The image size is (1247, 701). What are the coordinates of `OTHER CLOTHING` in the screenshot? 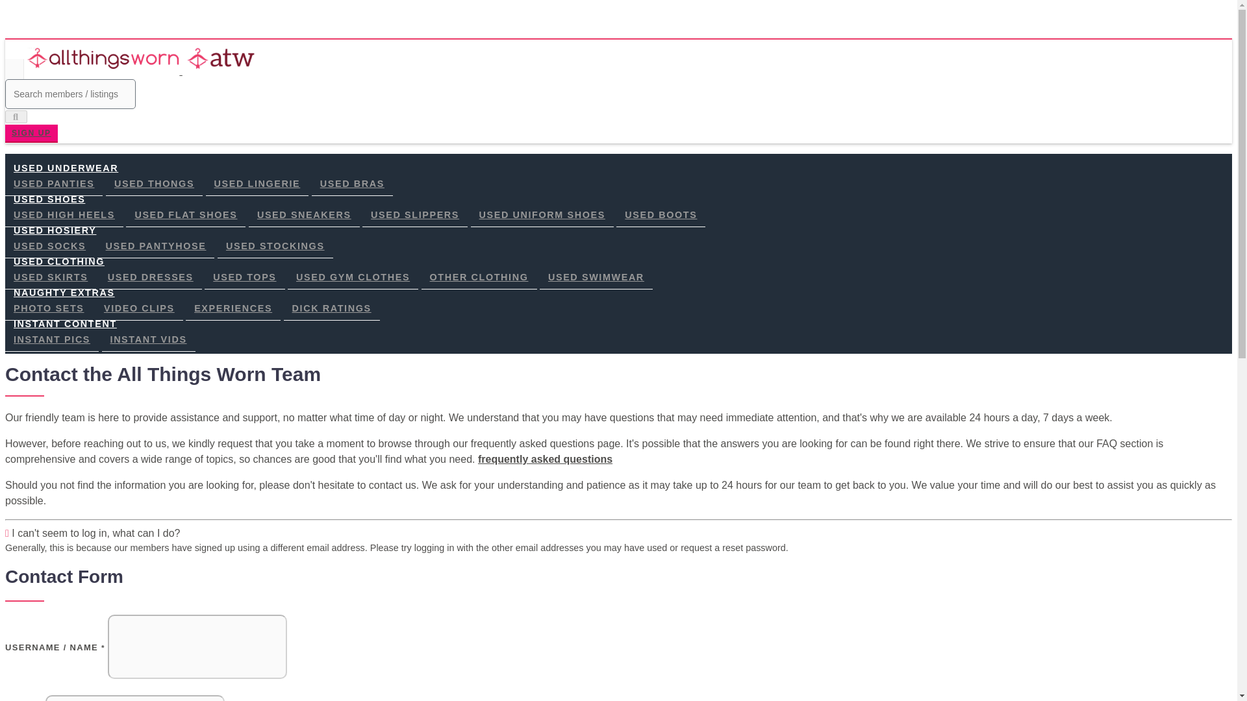 It's located at (479, 278).